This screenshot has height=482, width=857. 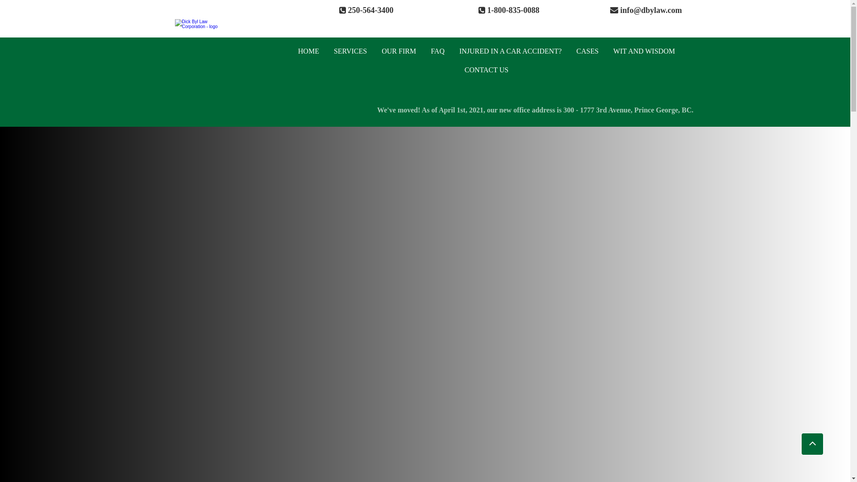 What do you see at coordinates (513, 12) in the screenshot?
I see `1-800-835-0088` at bounding box center [513, 12].